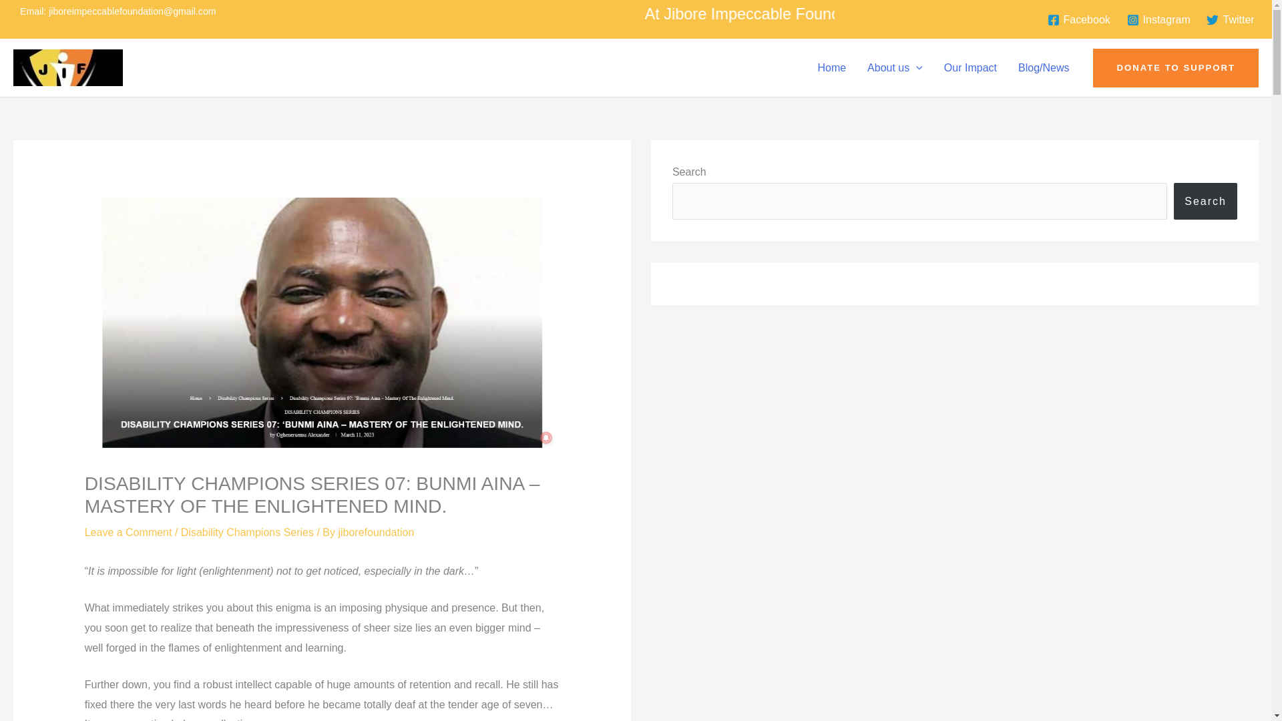  What do you see at coordinates (1205, 201) in the screenshot?
I see `Search` at bounding box center [1205, 201].